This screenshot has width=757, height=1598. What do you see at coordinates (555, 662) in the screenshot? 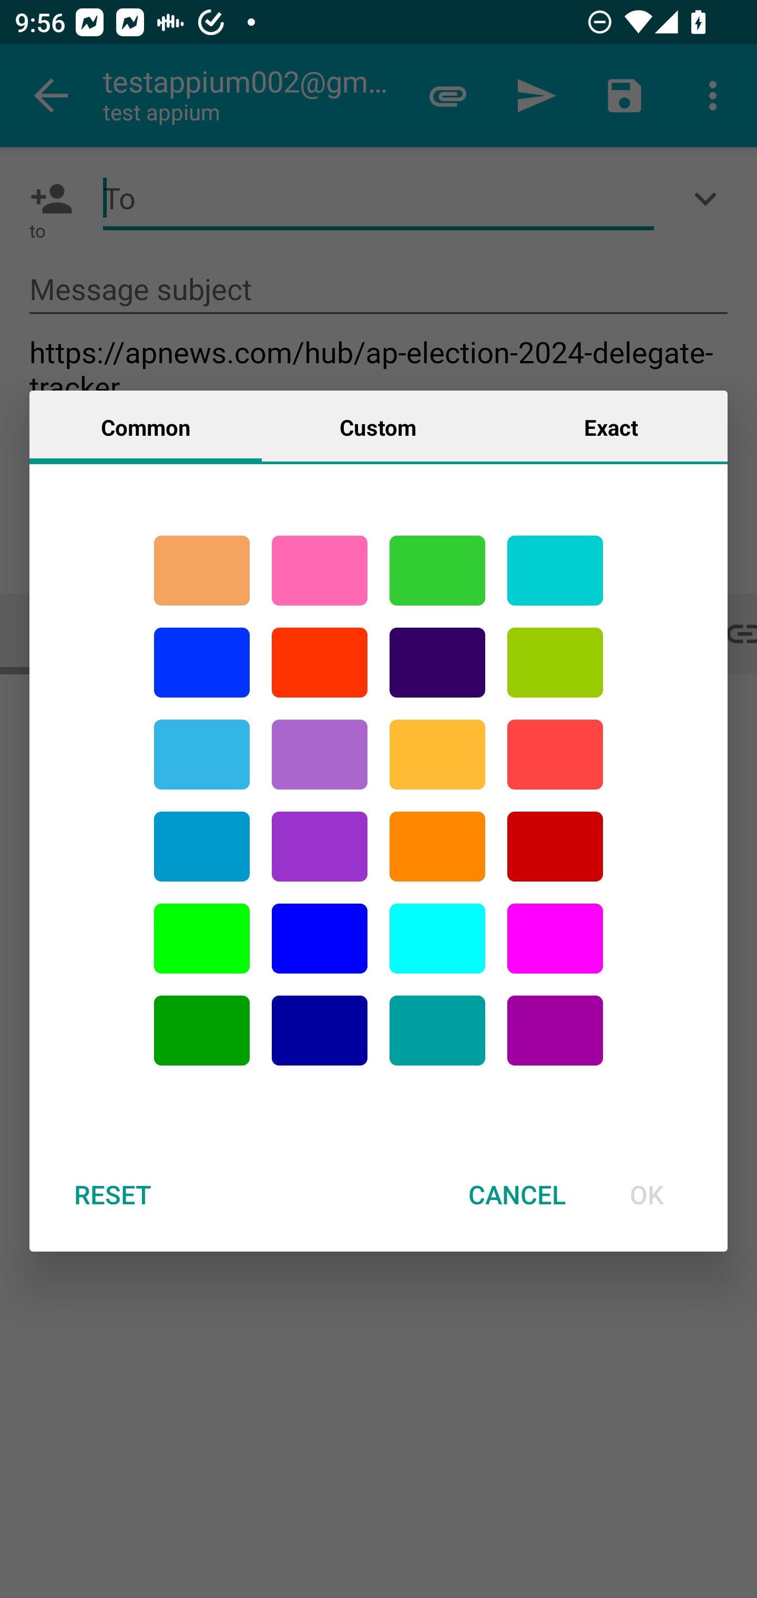
I see `Light green` at bounding box center [555, 662].